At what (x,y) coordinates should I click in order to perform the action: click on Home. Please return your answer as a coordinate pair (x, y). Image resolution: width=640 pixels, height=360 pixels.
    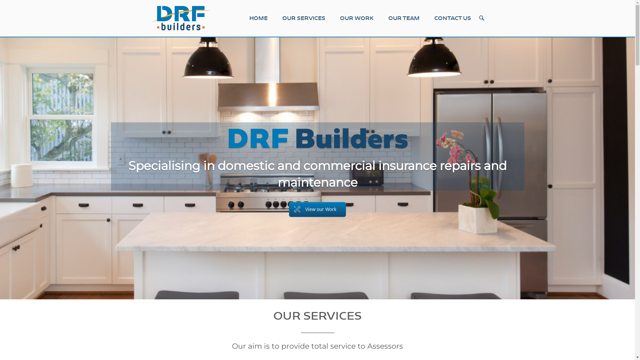
    Looking at the image, I should click on (181, 18).